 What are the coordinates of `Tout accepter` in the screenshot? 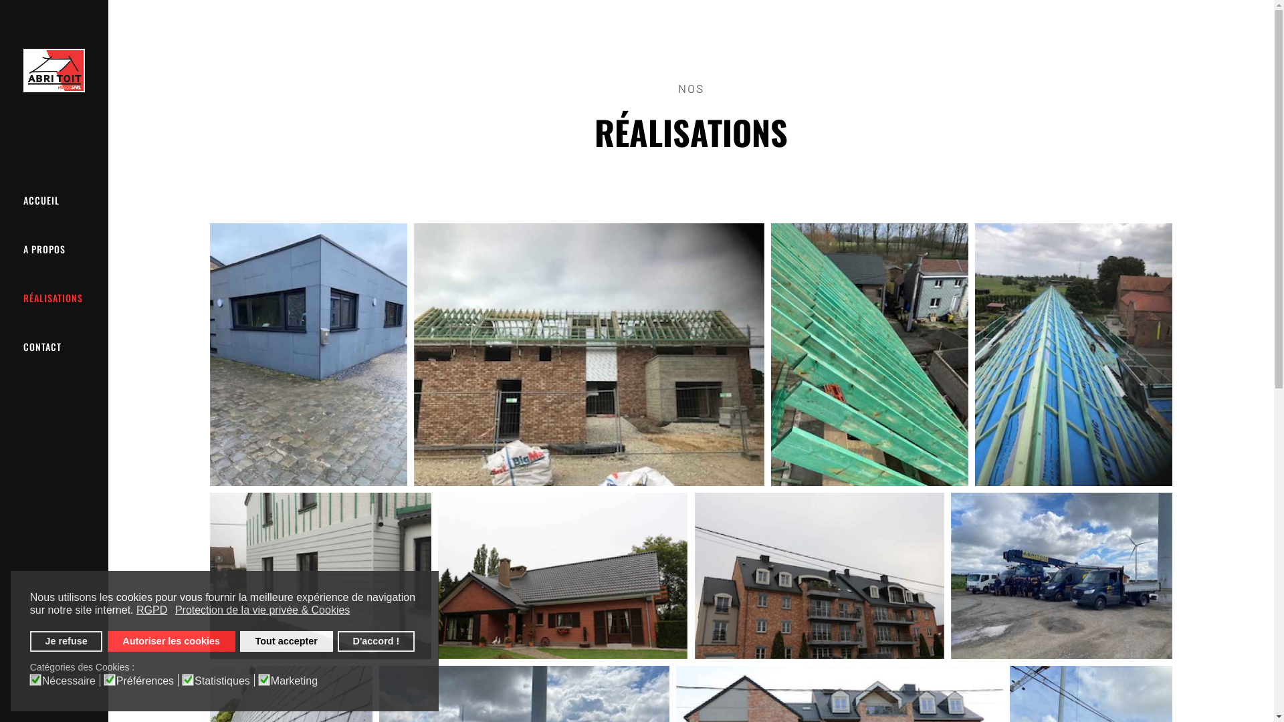 It's located at (286, 642).